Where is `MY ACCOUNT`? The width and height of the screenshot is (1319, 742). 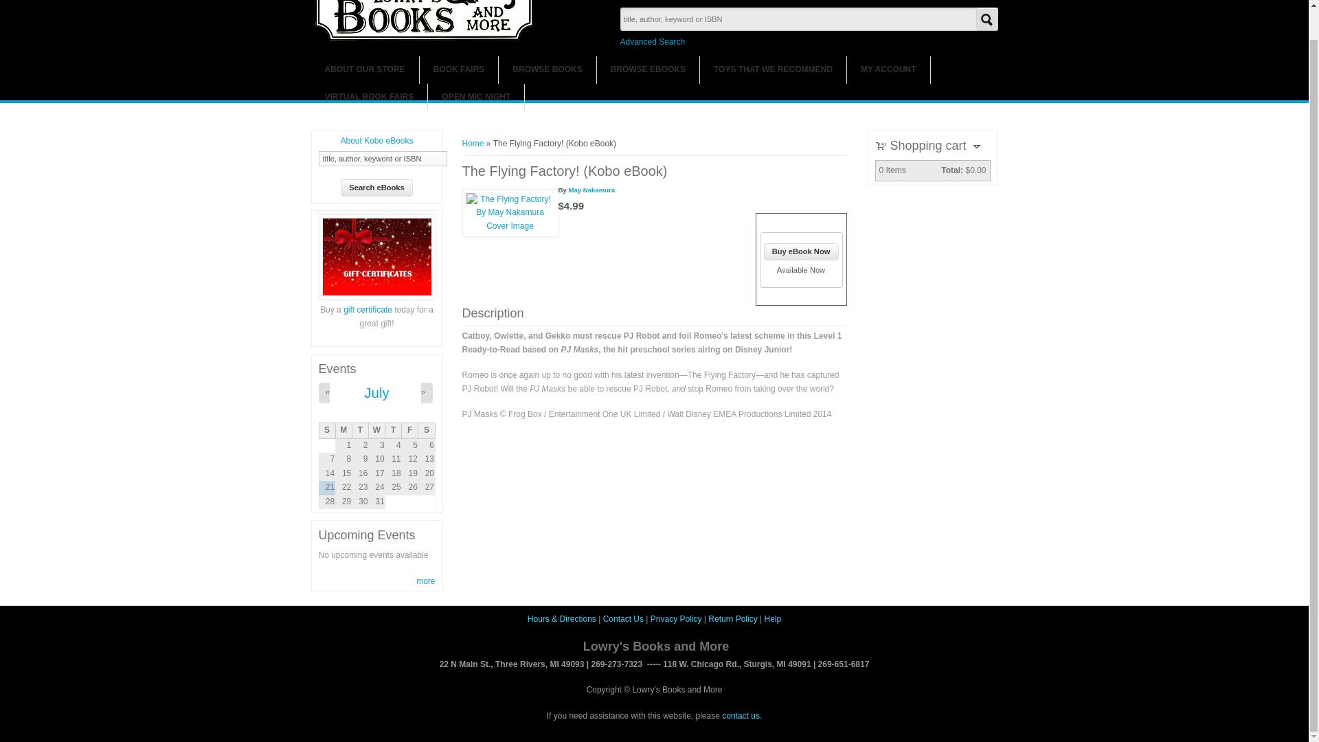 MY ACCOUNT is located at coordinates (888, 69).